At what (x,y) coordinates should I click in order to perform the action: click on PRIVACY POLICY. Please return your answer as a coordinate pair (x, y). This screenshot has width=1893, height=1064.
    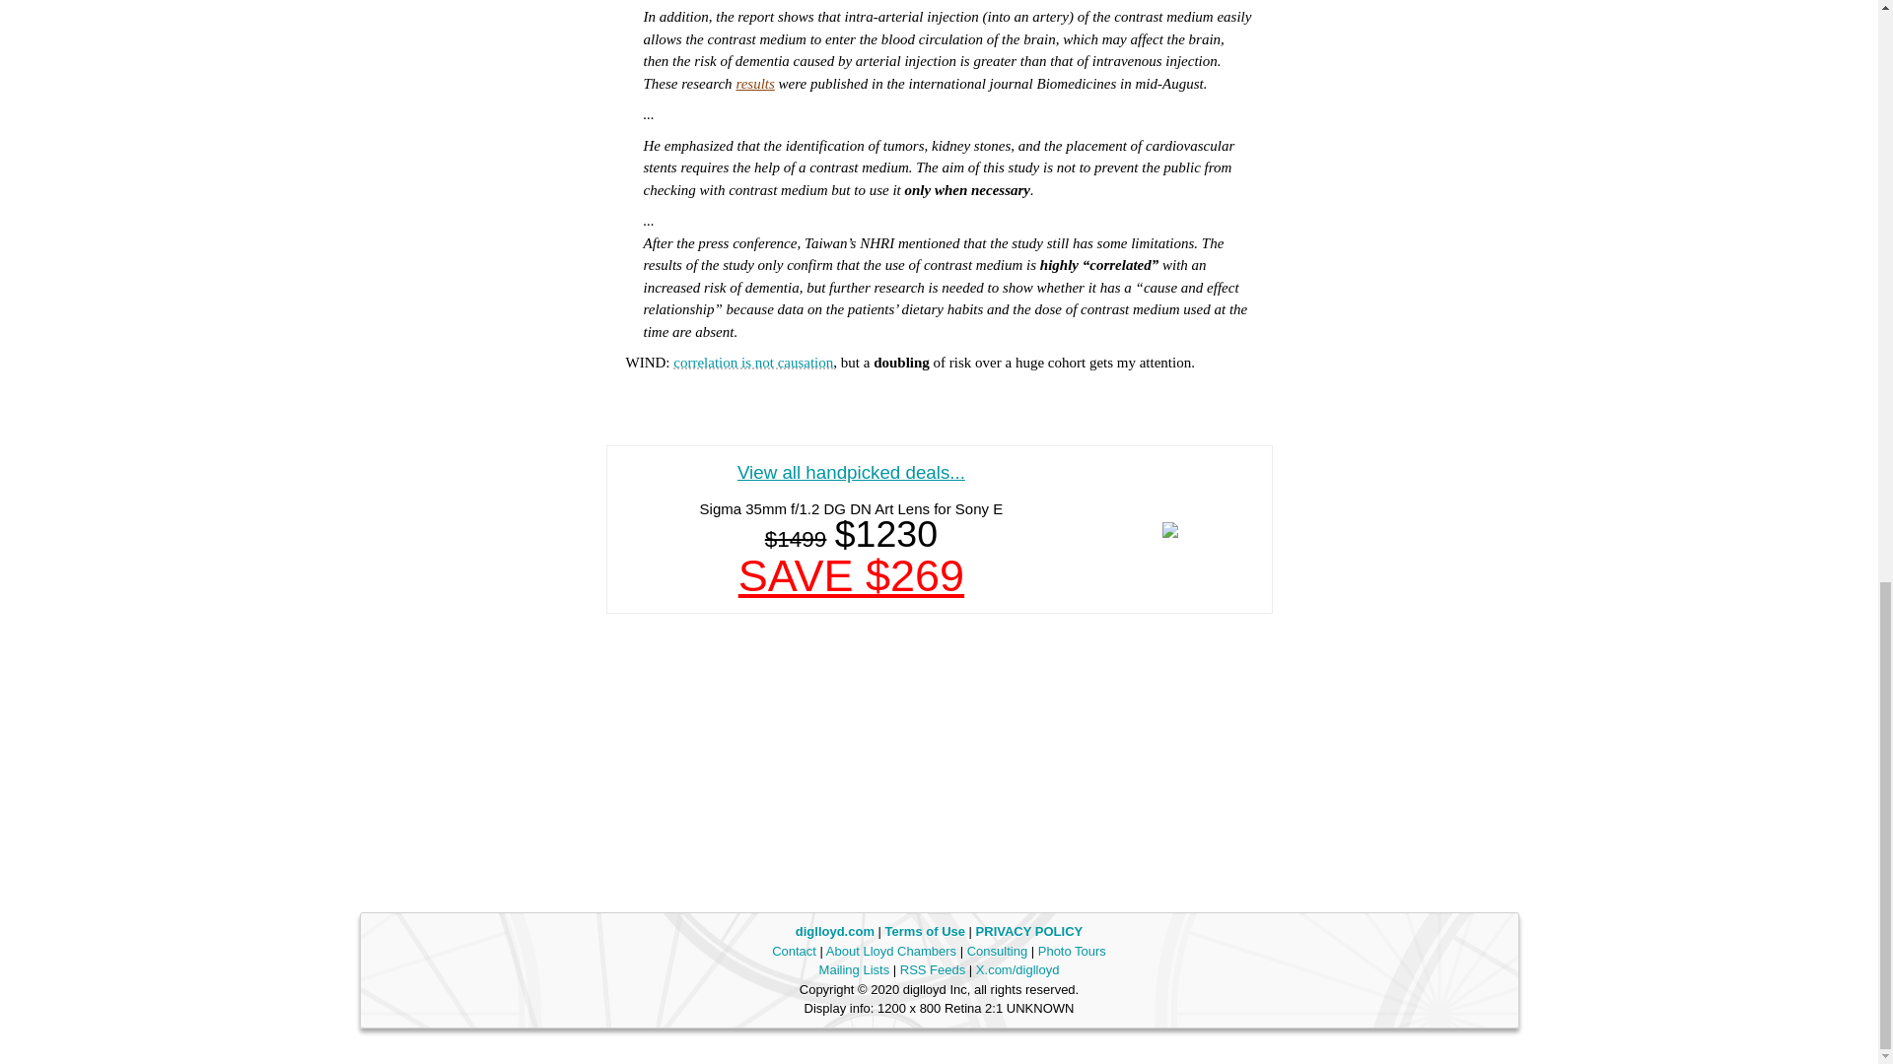
    Looking at the image, I should click on (1029, 931).